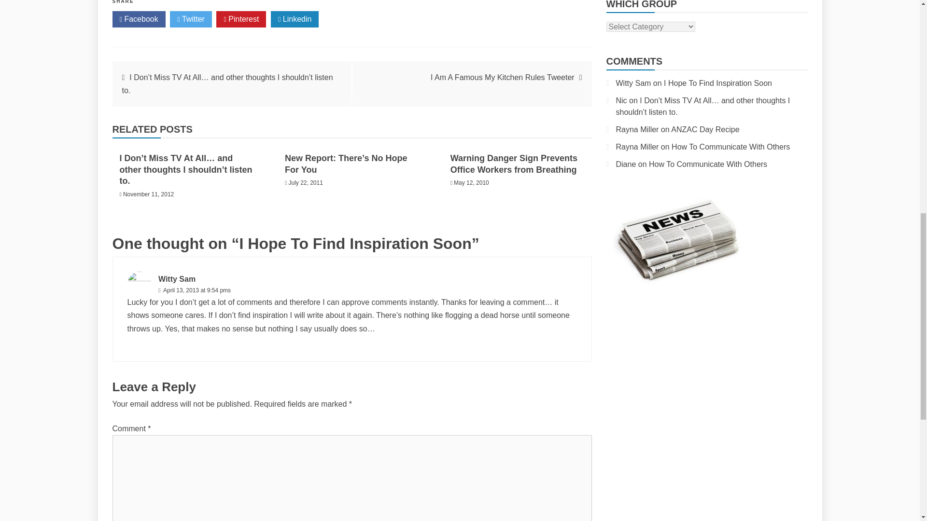 This screenshot has width=927, height=521. I want to click on April 13, 2013 at 9:54 pms, so click(196, 290).